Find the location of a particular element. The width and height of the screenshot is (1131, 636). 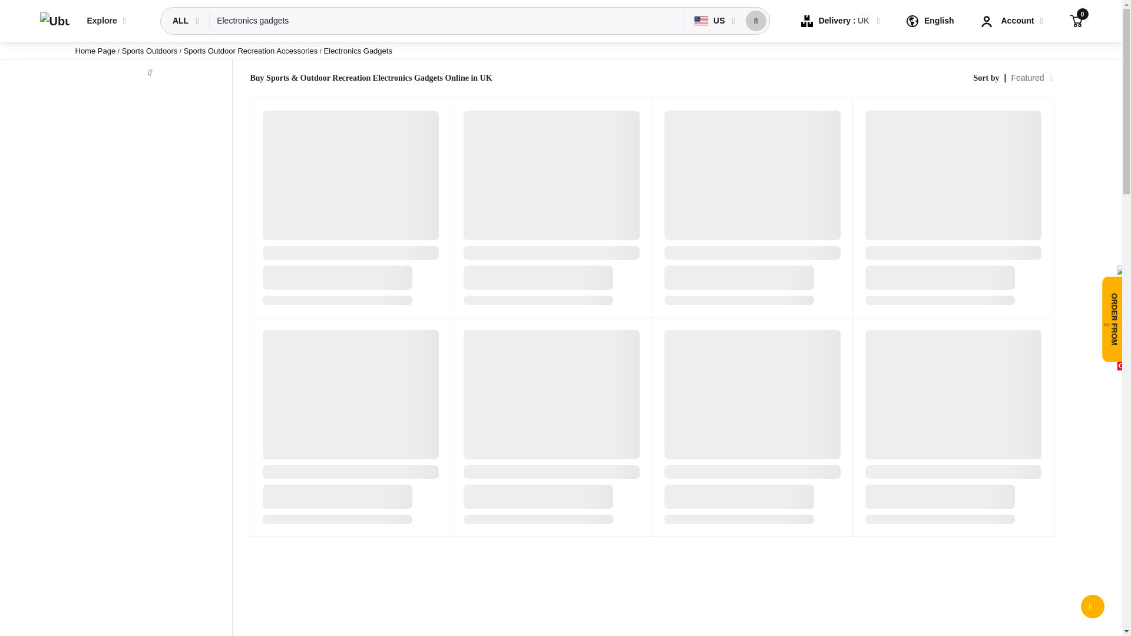

Electronics gadgets is located at coordinates (447, 21).